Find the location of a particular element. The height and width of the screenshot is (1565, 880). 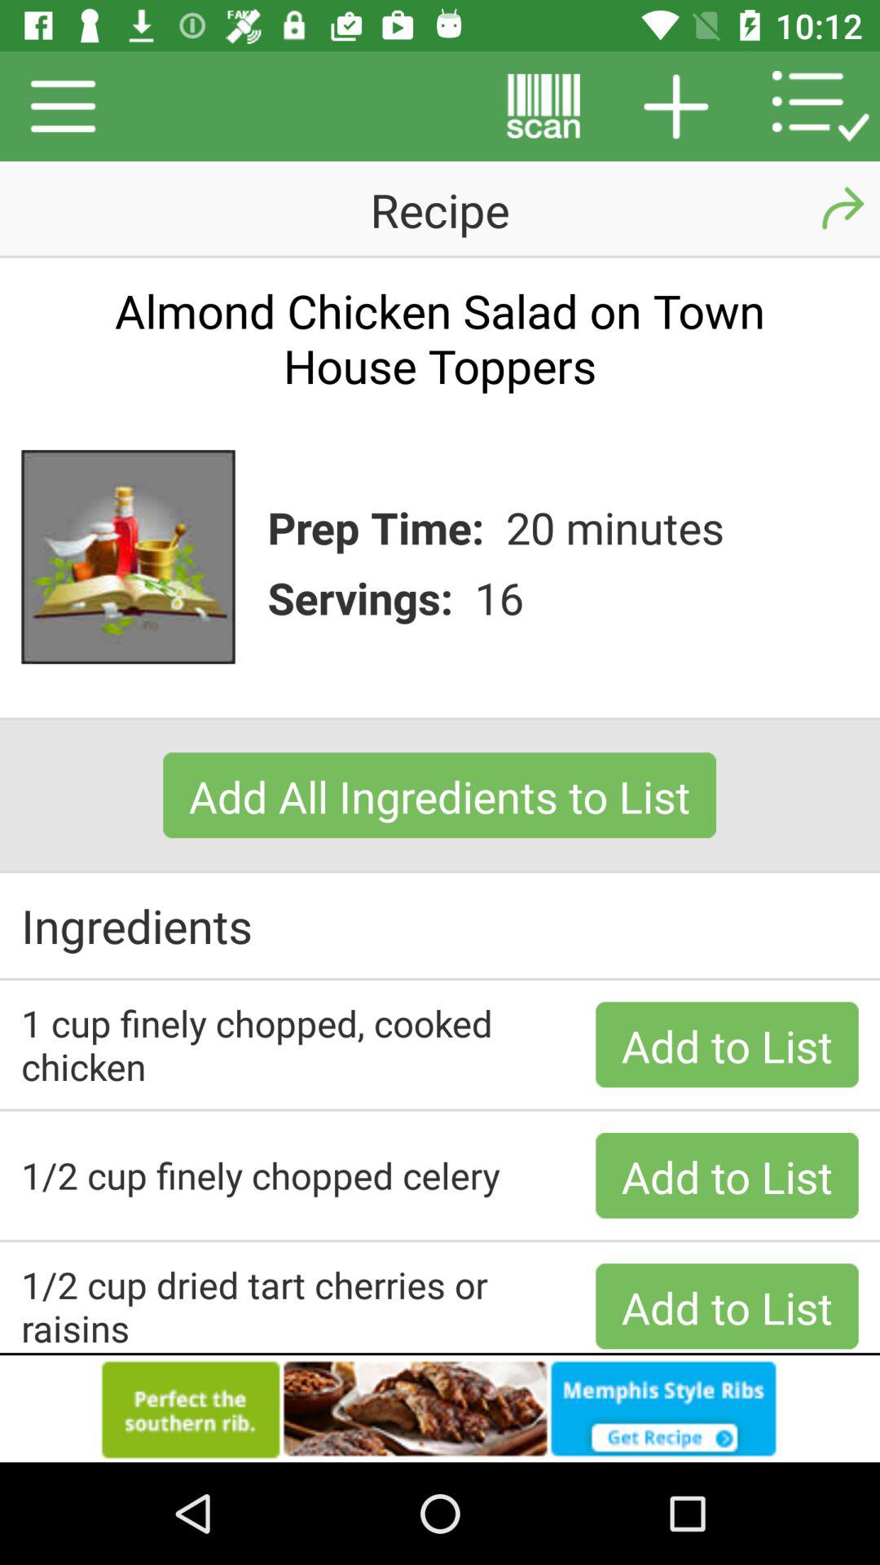

click the scan option beside  add button is located at coordinates (543, 106).